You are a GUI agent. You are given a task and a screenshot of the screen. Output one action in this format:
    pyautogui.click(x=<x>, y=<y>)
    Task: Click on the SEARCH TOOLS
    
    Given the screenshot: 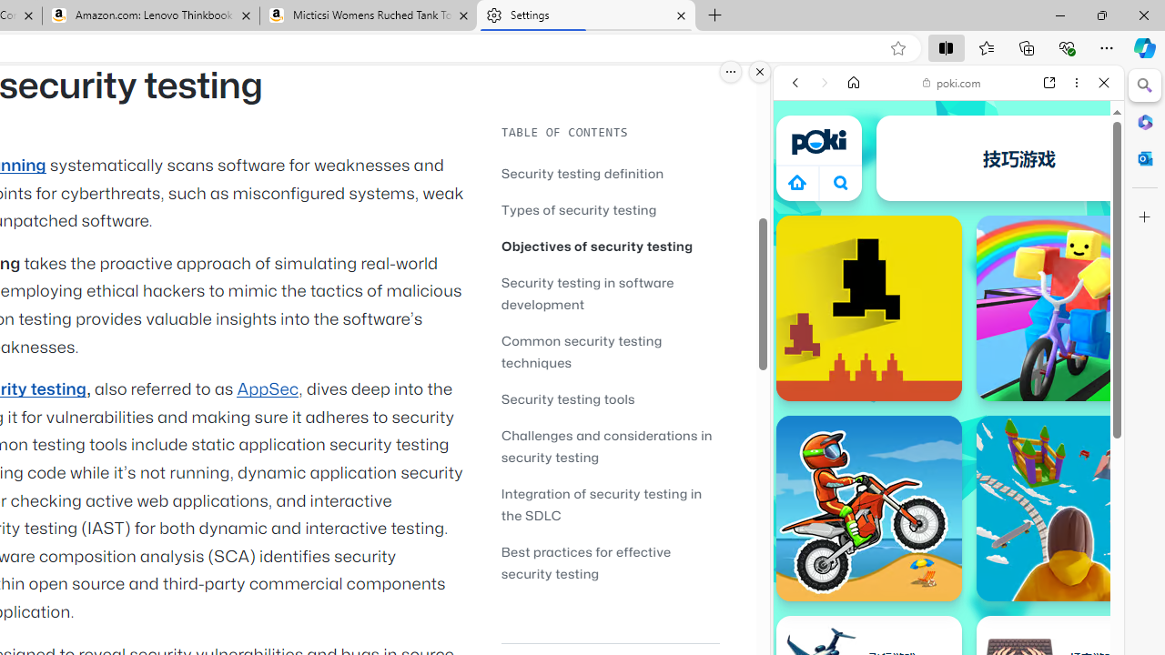 What is the action you would take?
    pyautogui.click(x=995, y=207)
    